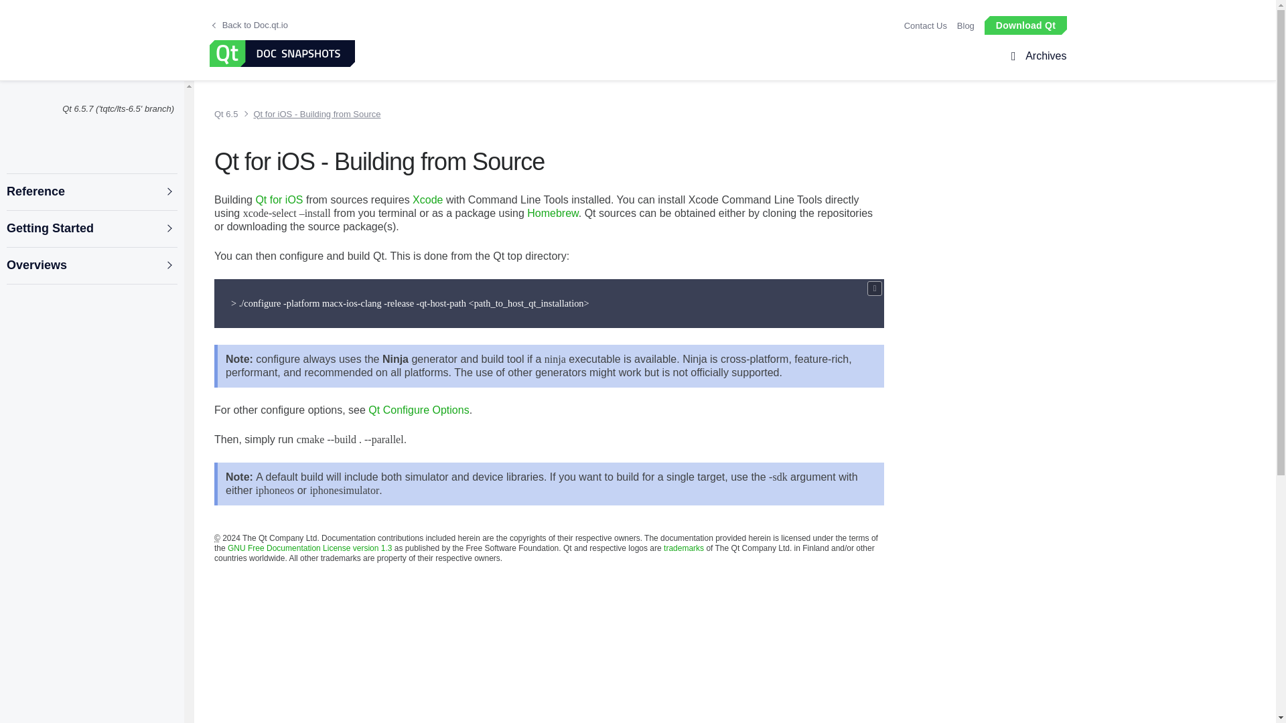 The image size is (1286, 723). I want to click on Back to Doc.qt.io, so click(250, 25).